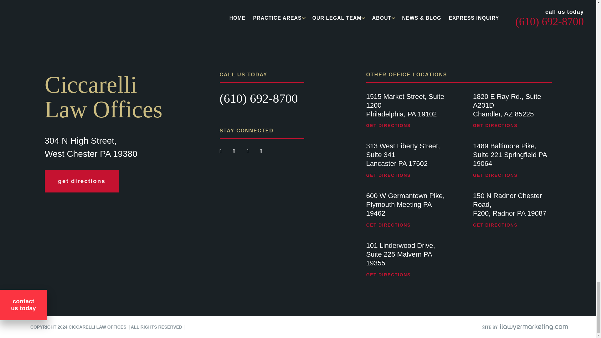  Describe the element at coordinates (235, 151) in the screenshot. I see `Twitter` at that location.